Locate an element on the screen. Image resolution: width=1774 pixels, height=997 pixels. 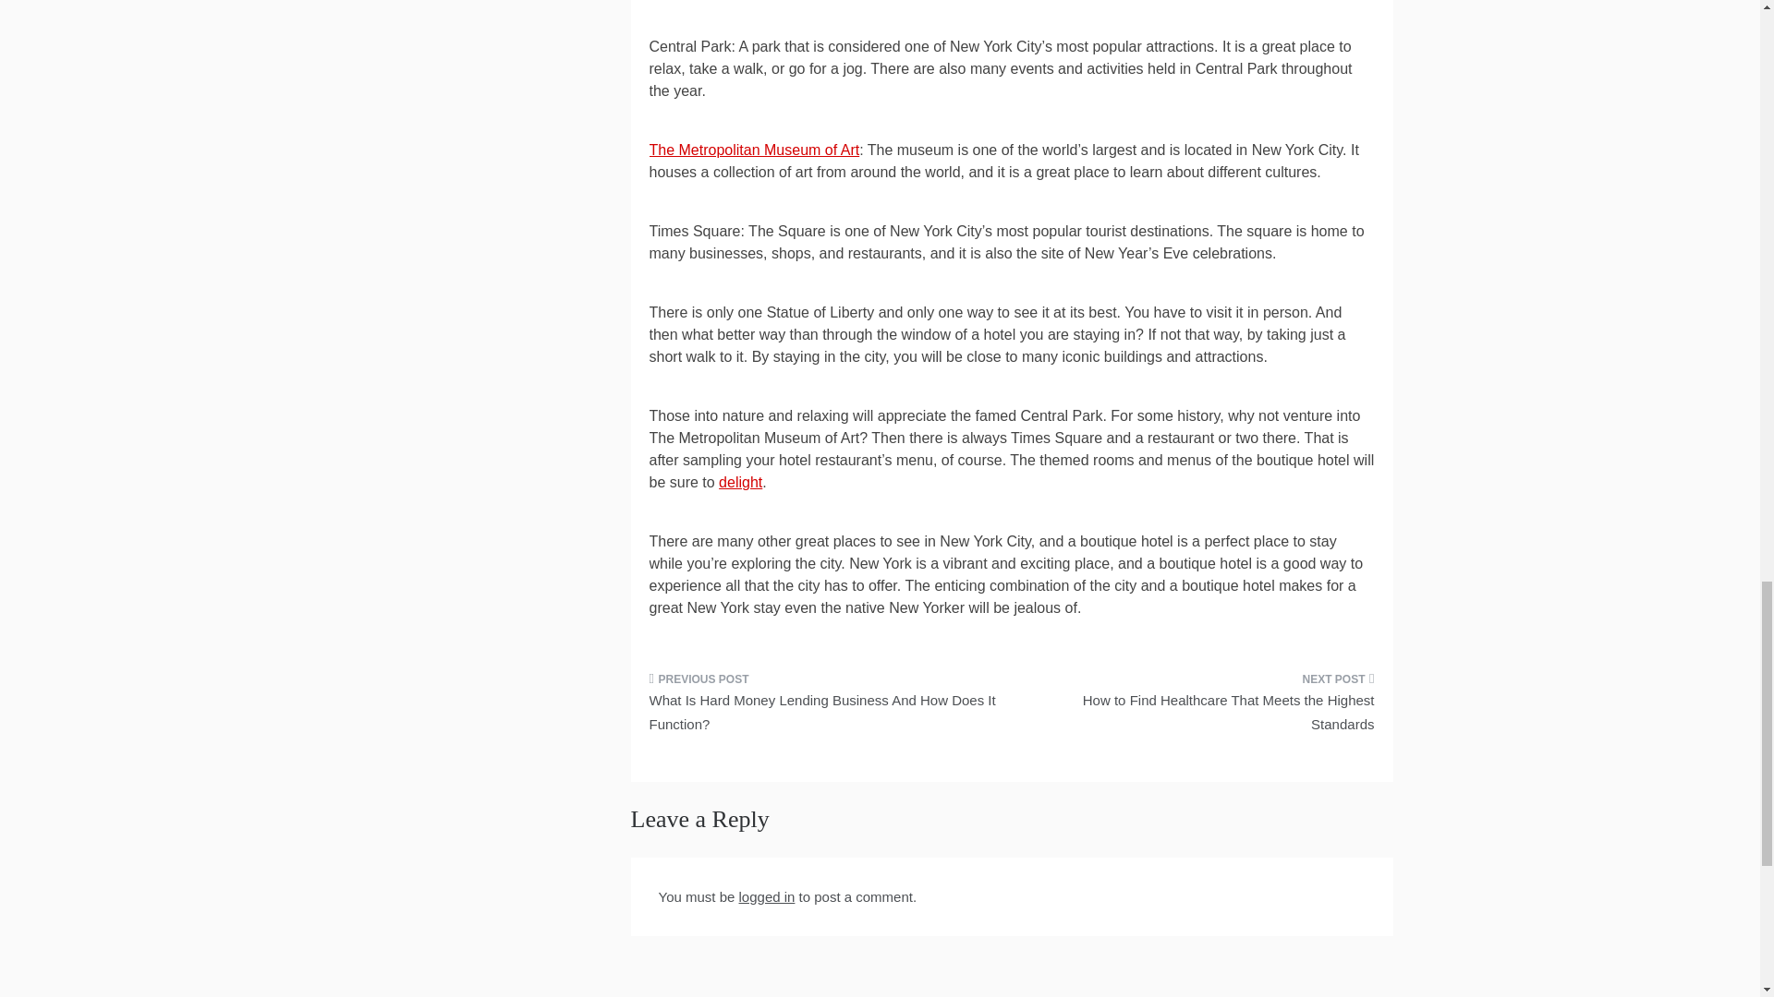
The Metropolitan Museum of Art is located at coordinates (754, 150).